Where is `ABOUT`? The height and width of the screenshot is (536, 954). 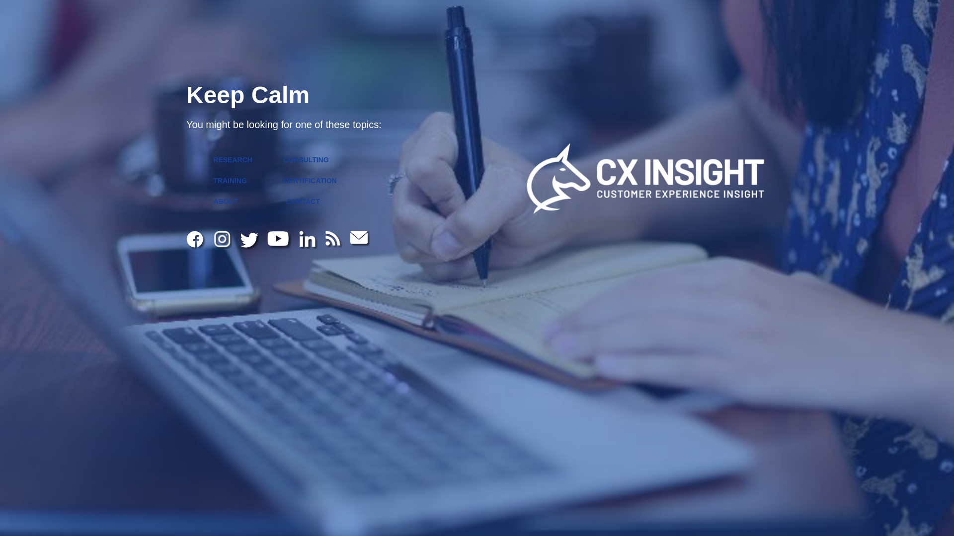 ABOUT is located at coordinates (226, 201).